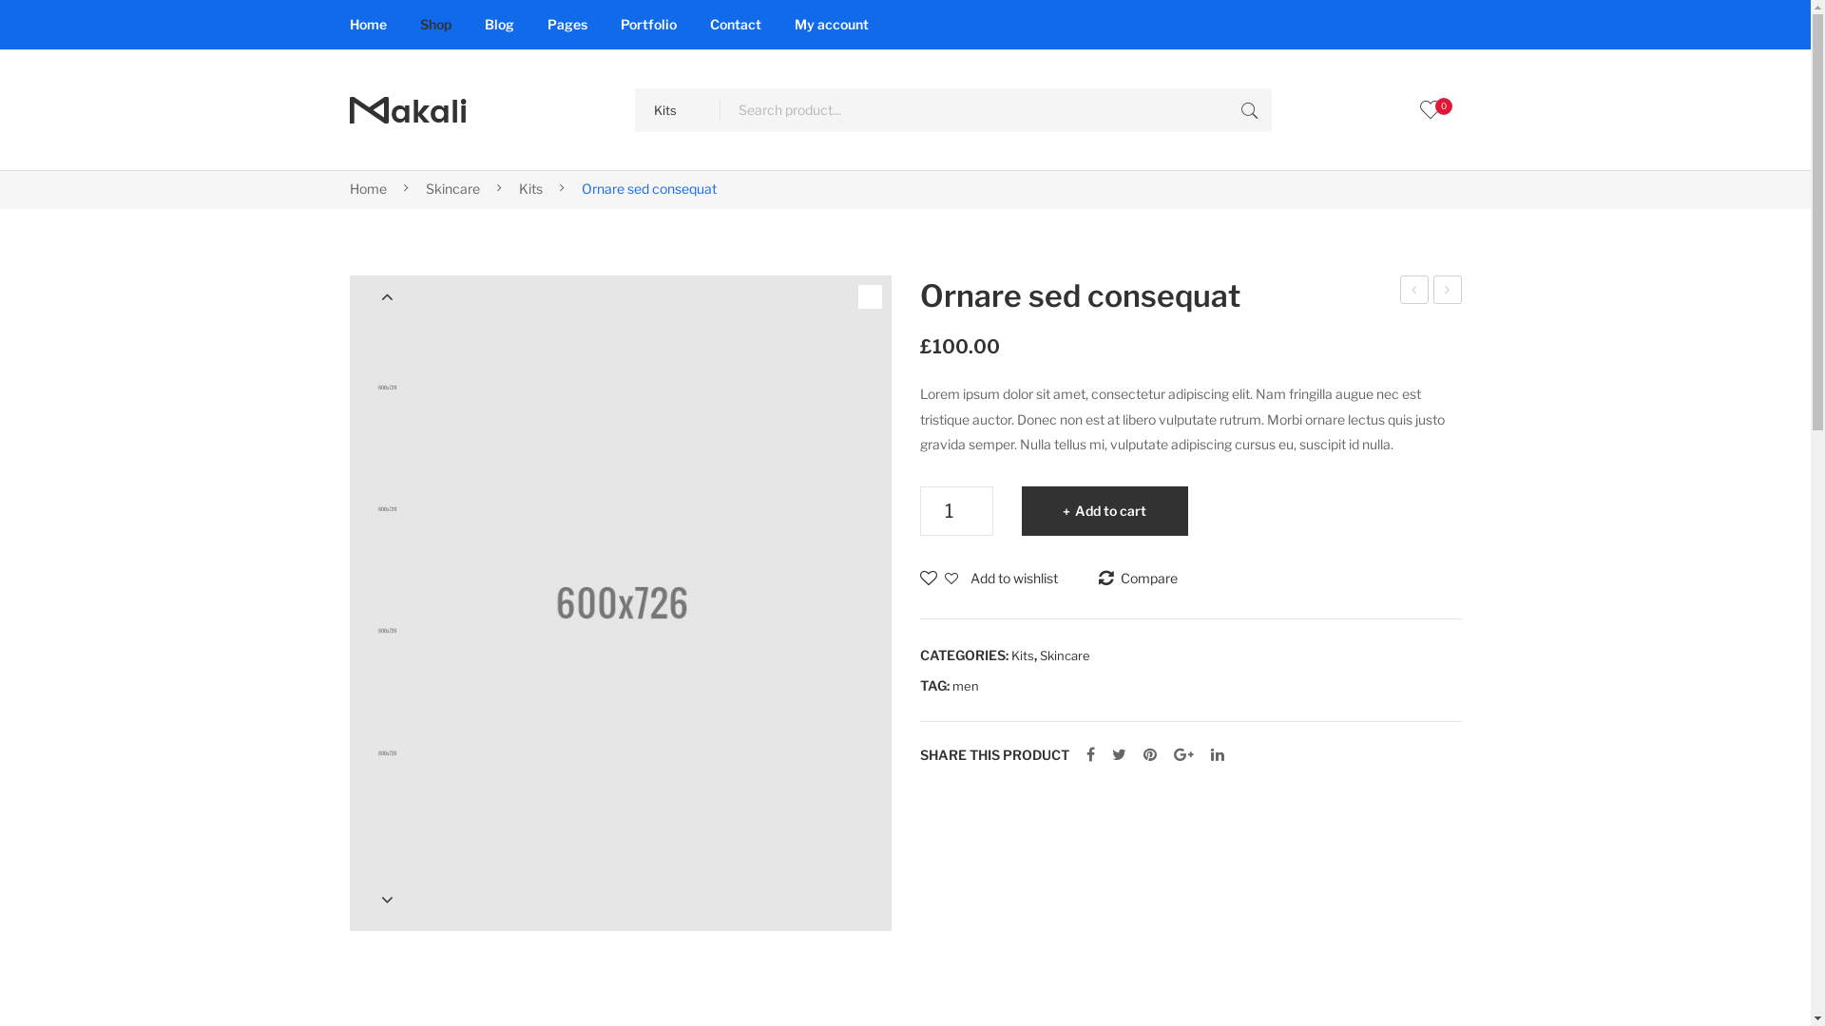 The width and height of the screenshot is (1825, 1026). I want to click on Kits, so click(530, 188).